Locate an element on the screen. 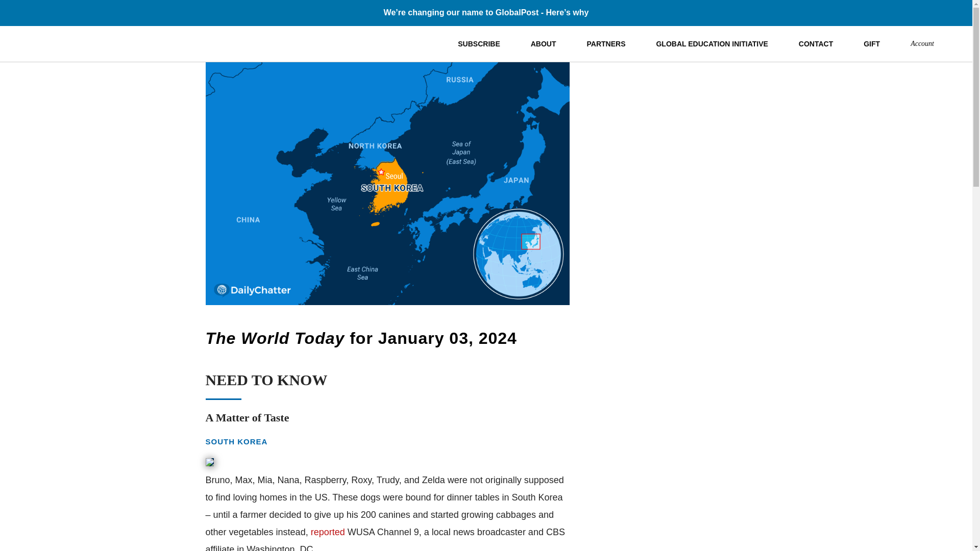 Image resolution: width=980 pixels, height=551 pixels. PARTNERS is located at coordinates (606, 43).